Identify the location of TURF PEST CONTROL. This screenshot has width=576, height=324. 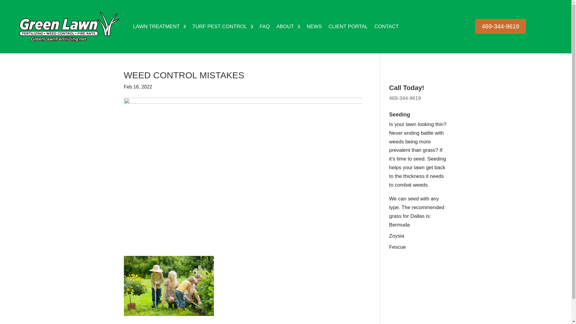
(223, 27).